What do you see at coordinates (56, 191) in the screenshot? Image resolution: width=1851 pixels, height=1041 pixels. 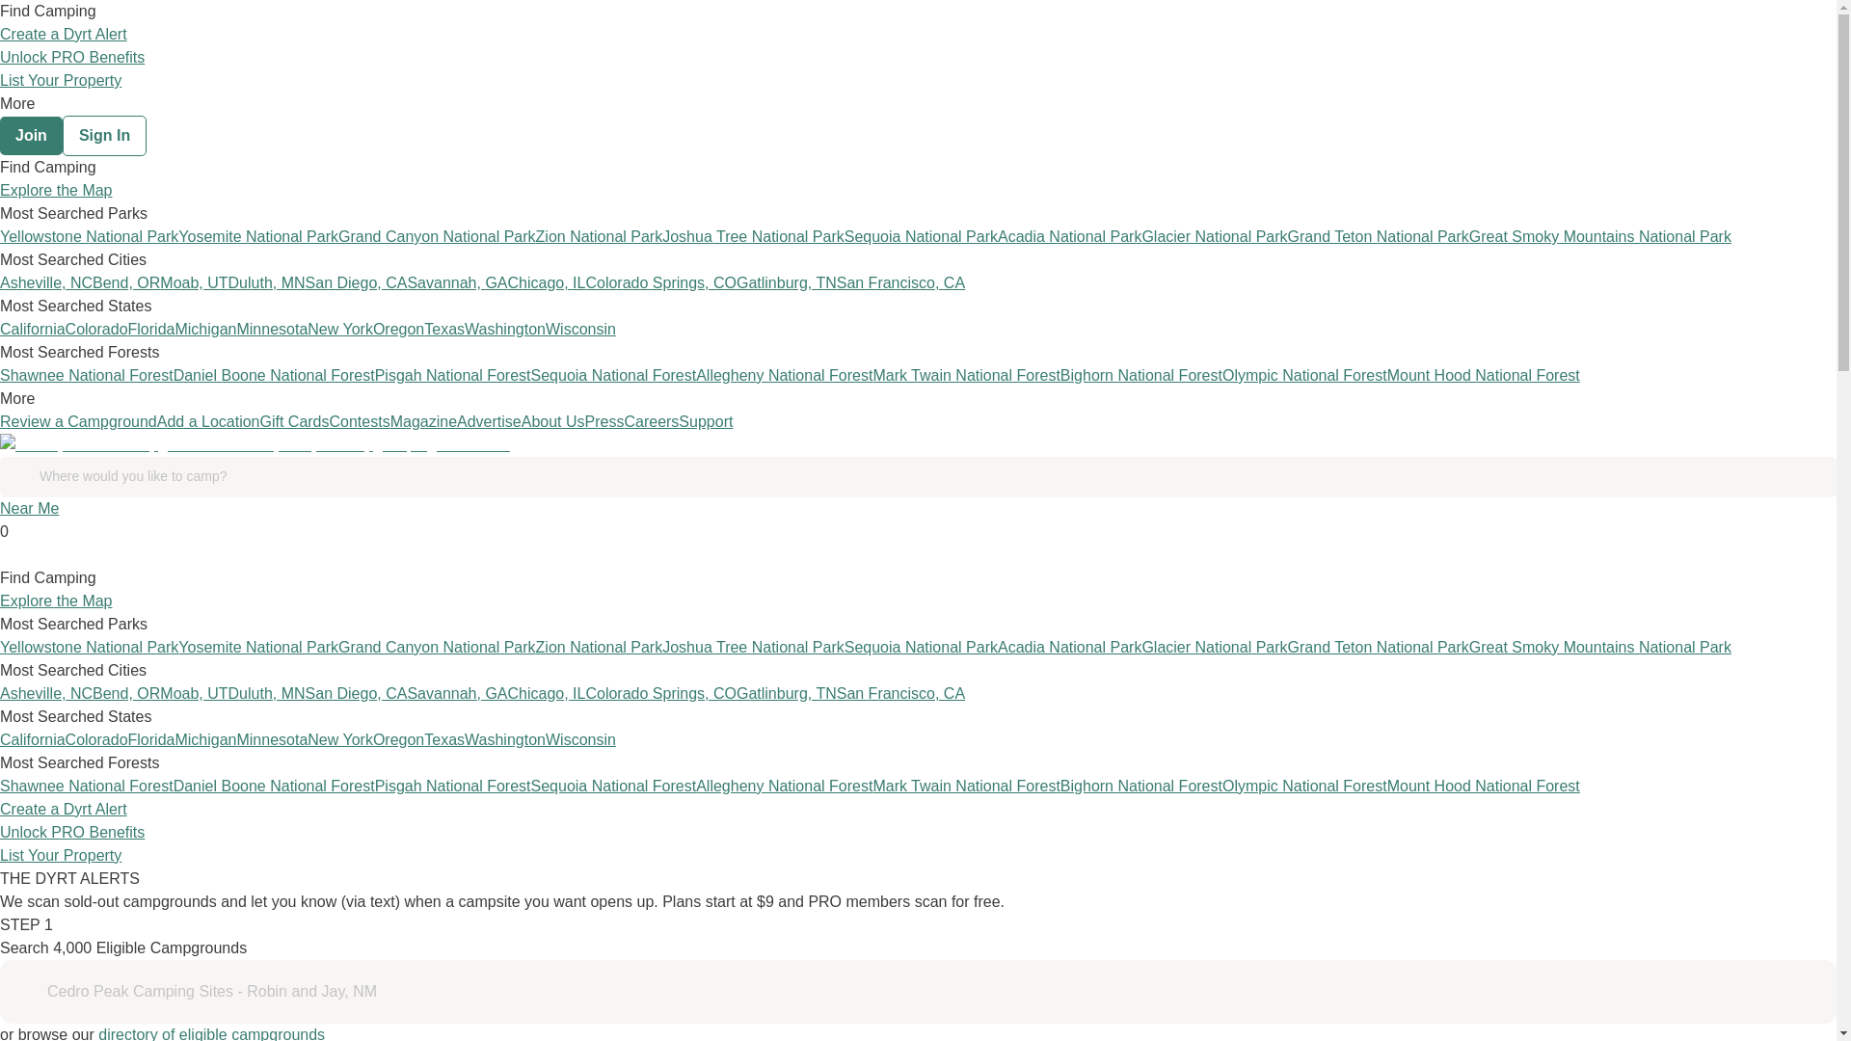 I see `Explore the Map` at bounding box center [56, 191].